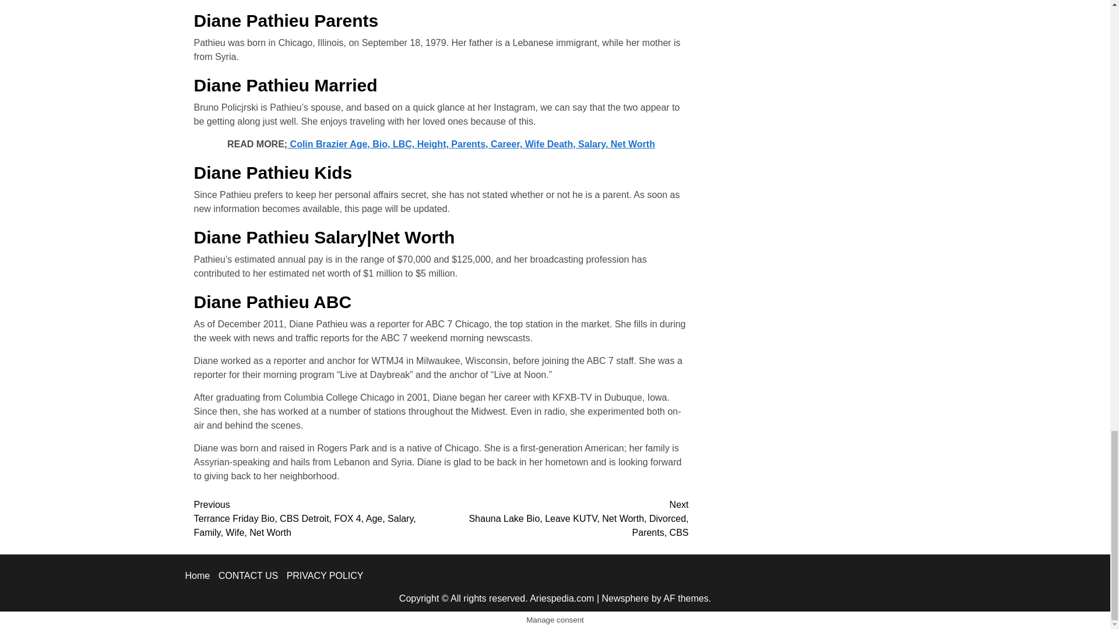 This screenshot has height=629, width=1119. I want to click on CONTACT US, so click(248, 575).